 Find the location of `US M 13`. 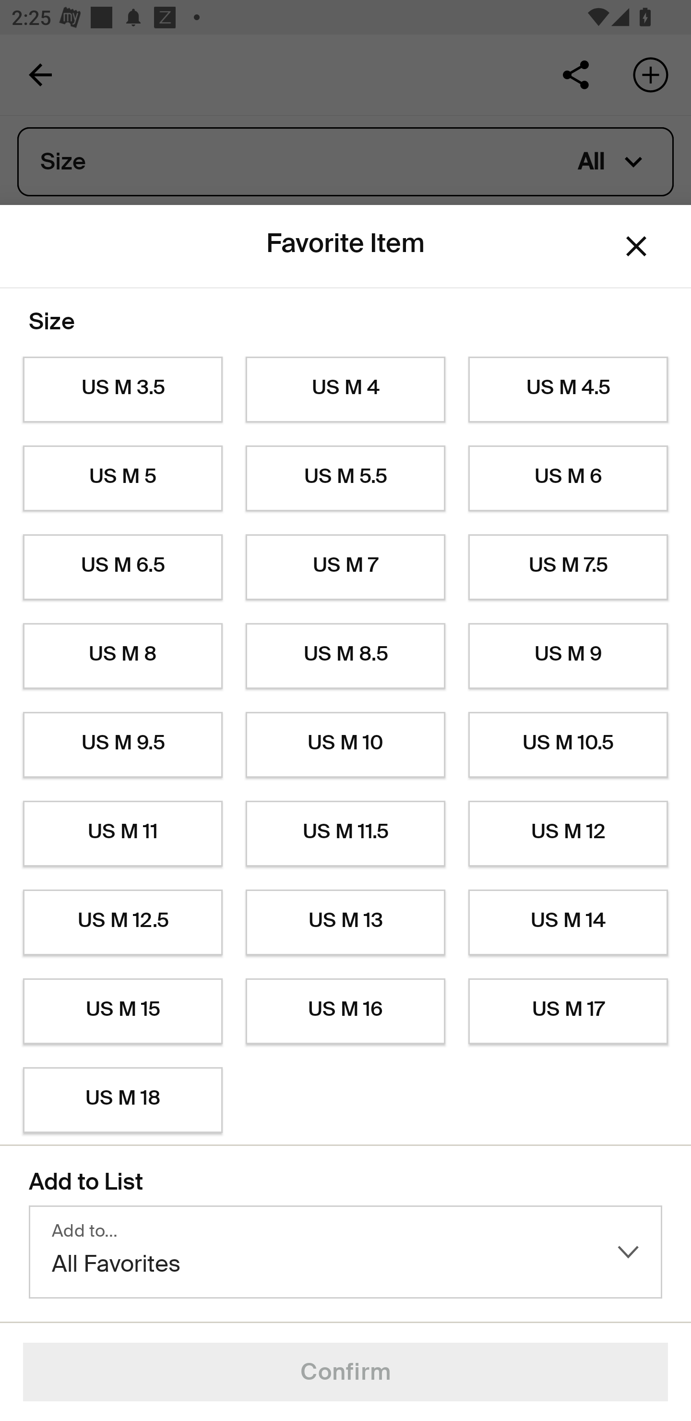

US M 13 is located at coordinates (345, 923).